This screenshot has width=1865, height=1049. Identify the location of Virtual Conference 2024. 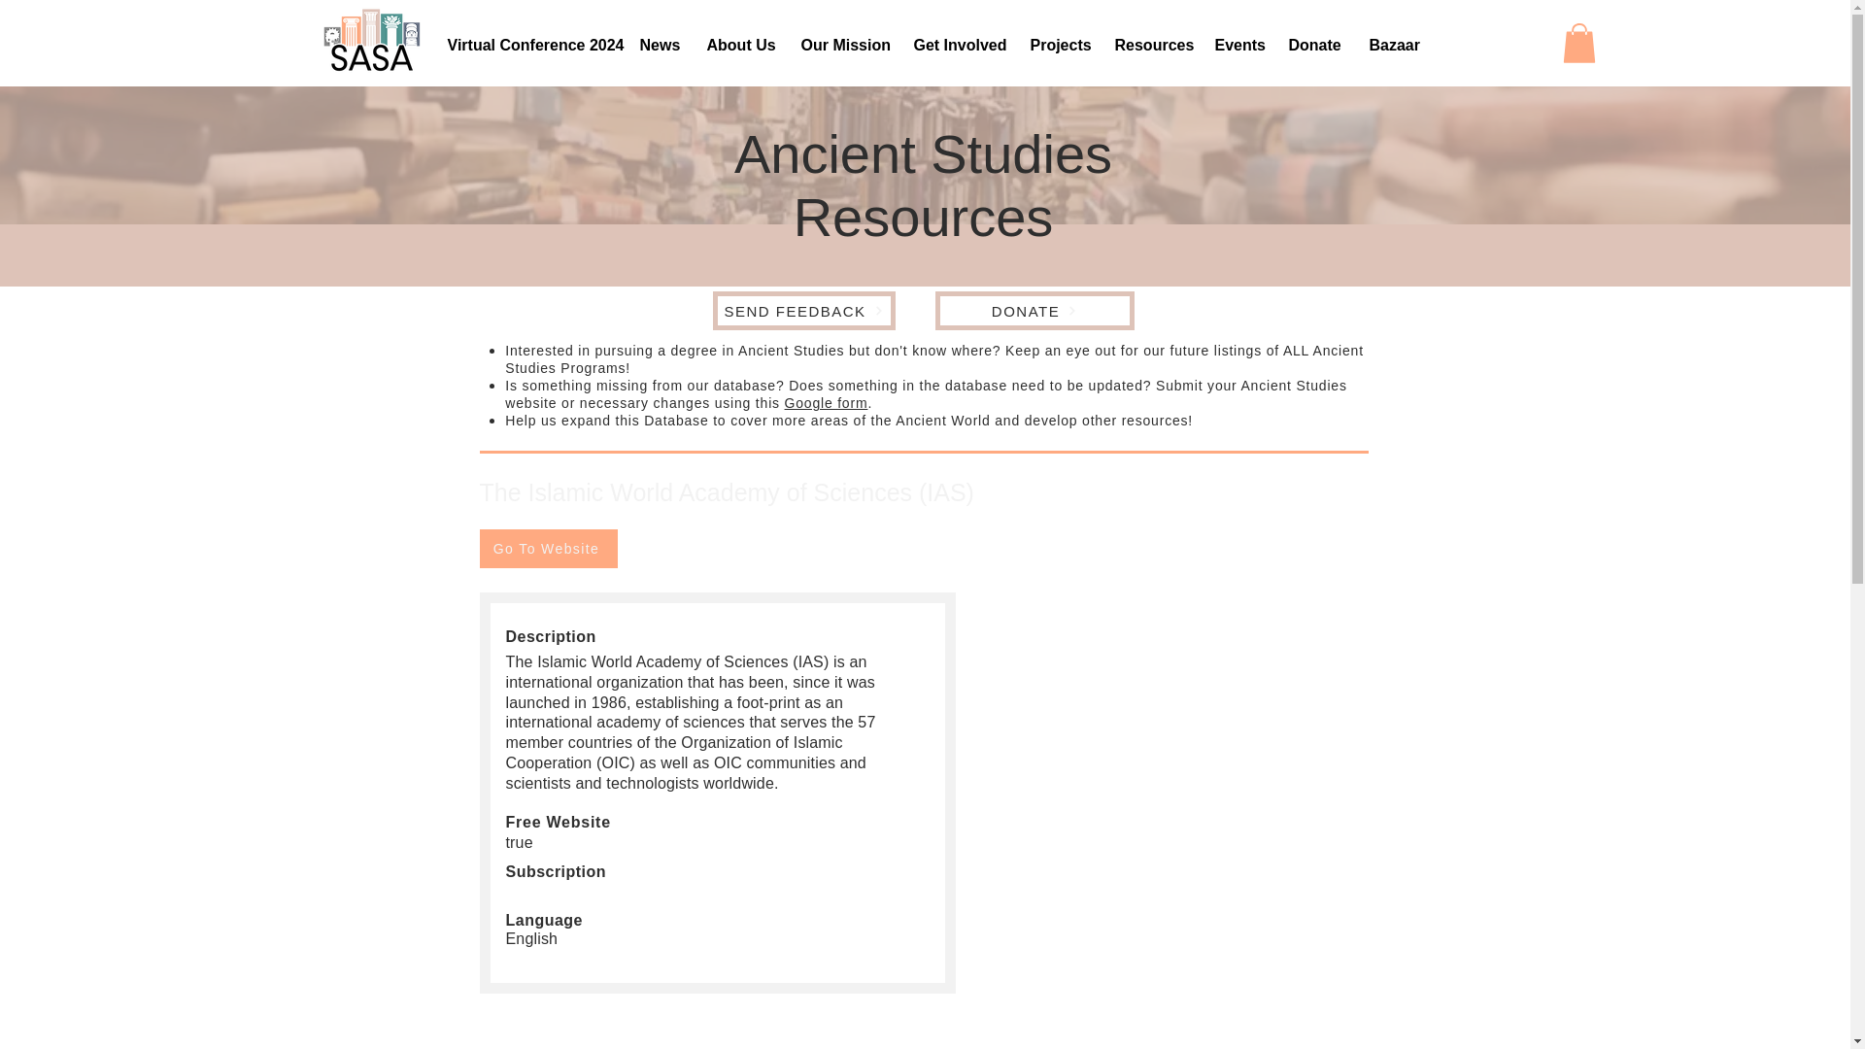
(528, 45).